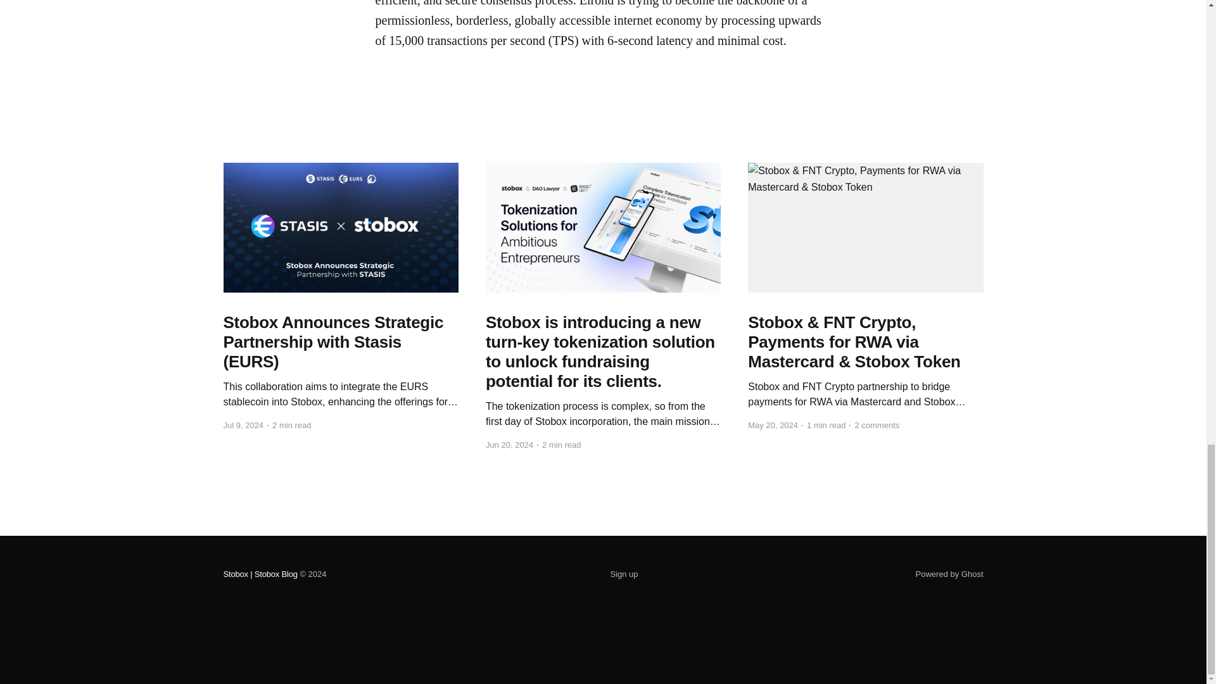 The image size is (1216, 684). What do you see at coordinates (949, 574) in the screenshot?
I see `Powered by Ghost` at bounding box center [949, 574].